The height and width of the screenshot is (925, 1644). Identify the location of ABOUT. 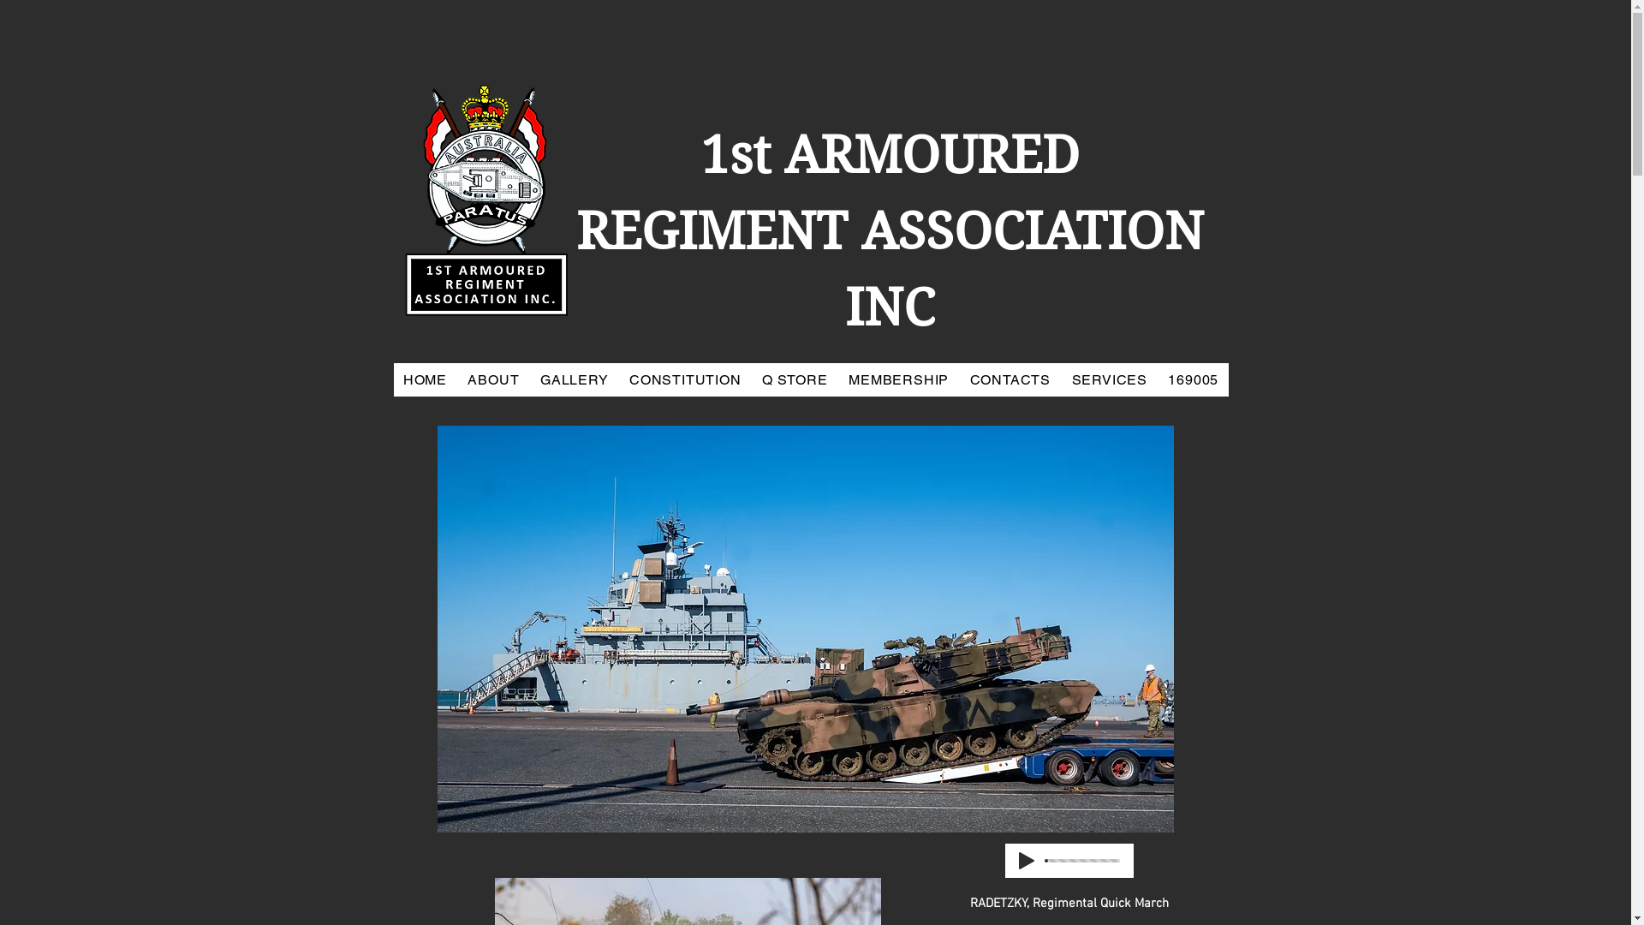
(493, 380).